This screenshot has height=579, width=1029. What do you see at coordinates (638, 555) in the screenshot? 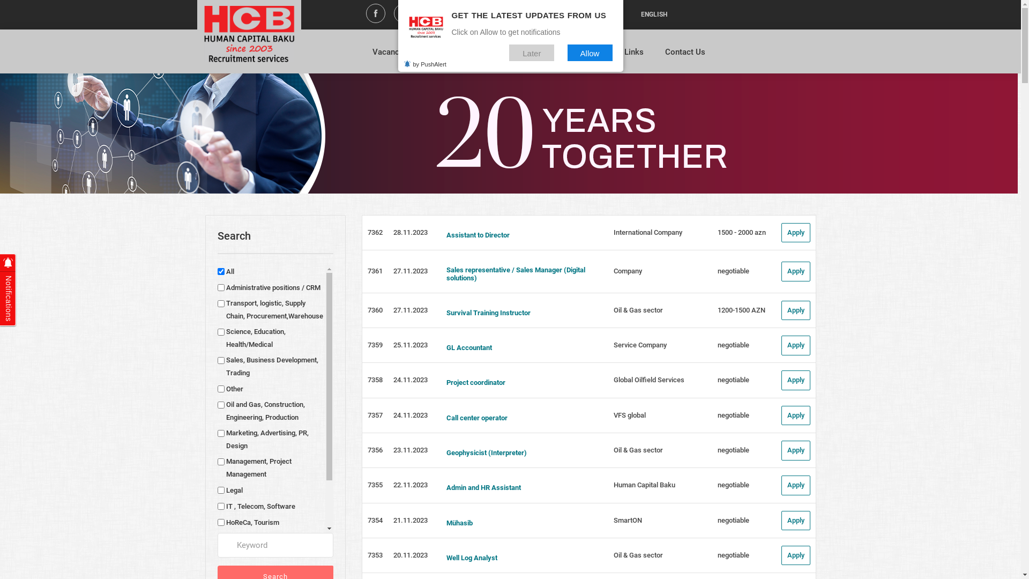
I see `Oil & Gas sector` at bounding box center [638, 555].